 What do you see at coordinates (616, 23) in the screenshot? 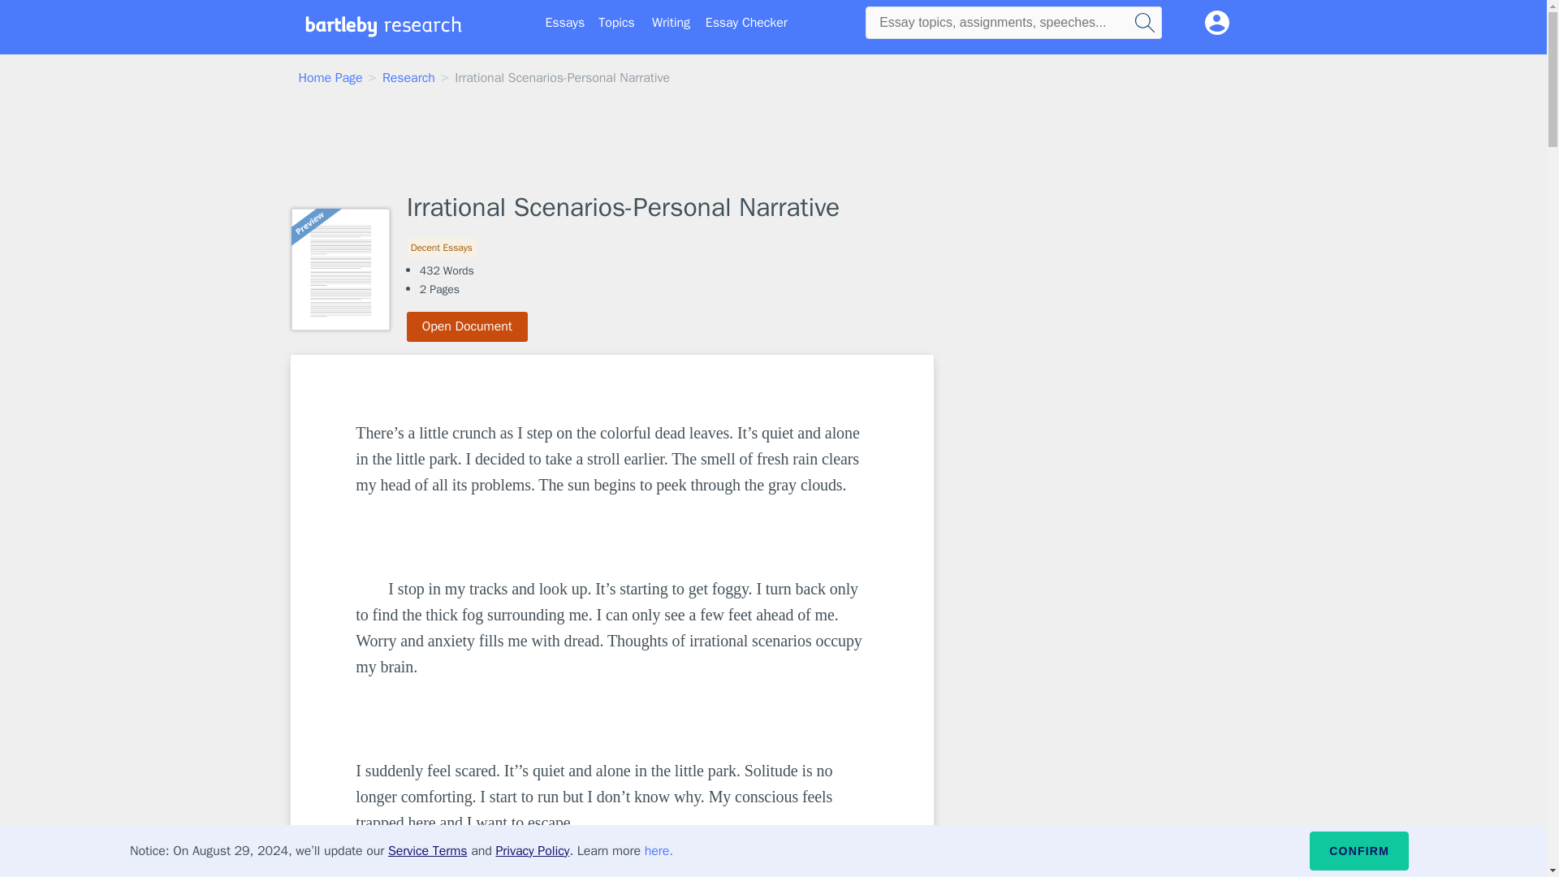
I see `Topics` at bounding box center [616, 23].